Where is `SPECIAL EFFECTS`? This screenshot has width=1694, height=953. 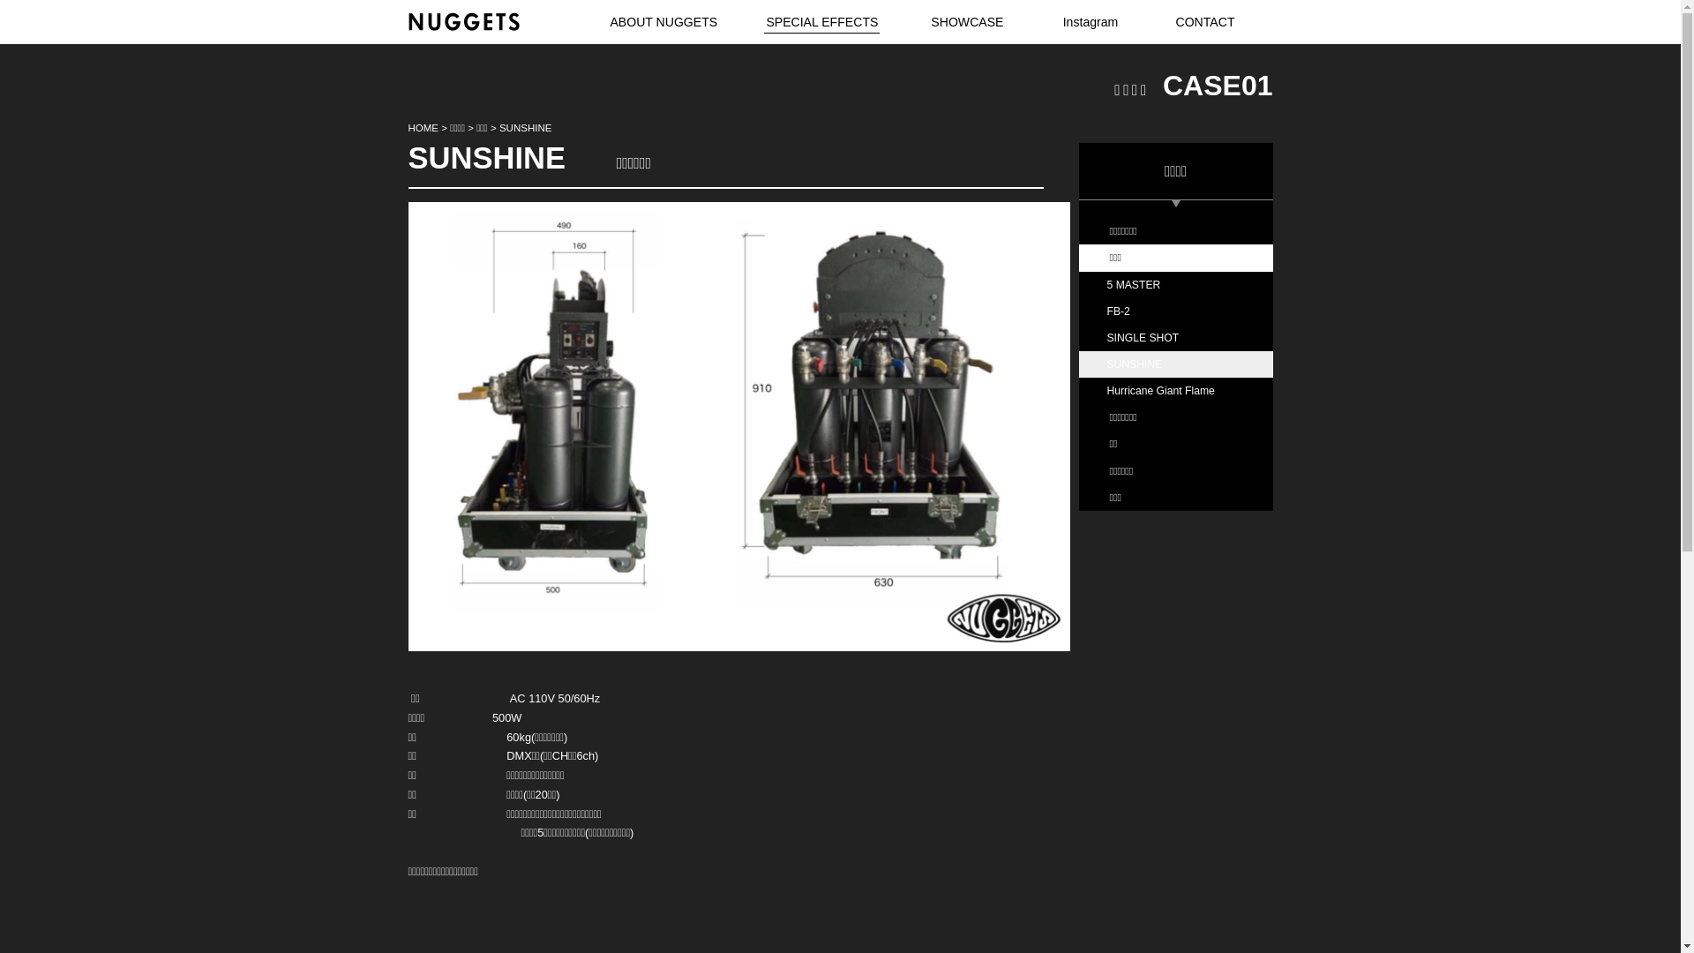 SPECIAL EFFECTS is located at coordinates (822, 25).